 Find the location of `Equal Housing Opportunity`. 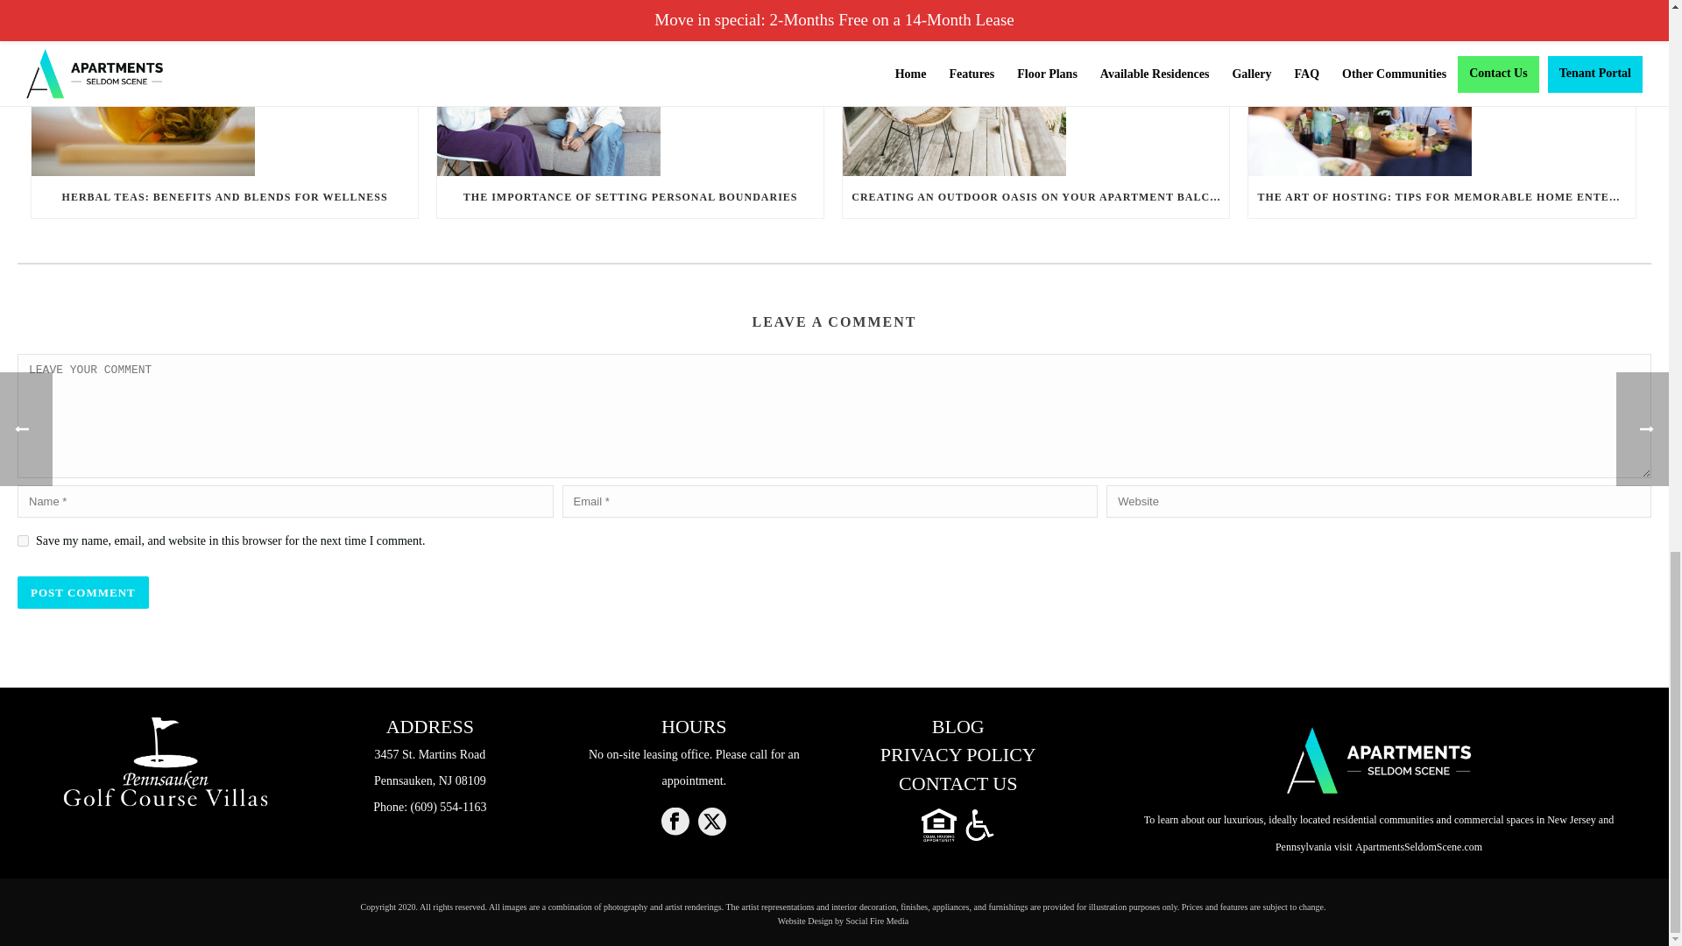

Equal Housing Opportunity is located at coordinates (941, 825).